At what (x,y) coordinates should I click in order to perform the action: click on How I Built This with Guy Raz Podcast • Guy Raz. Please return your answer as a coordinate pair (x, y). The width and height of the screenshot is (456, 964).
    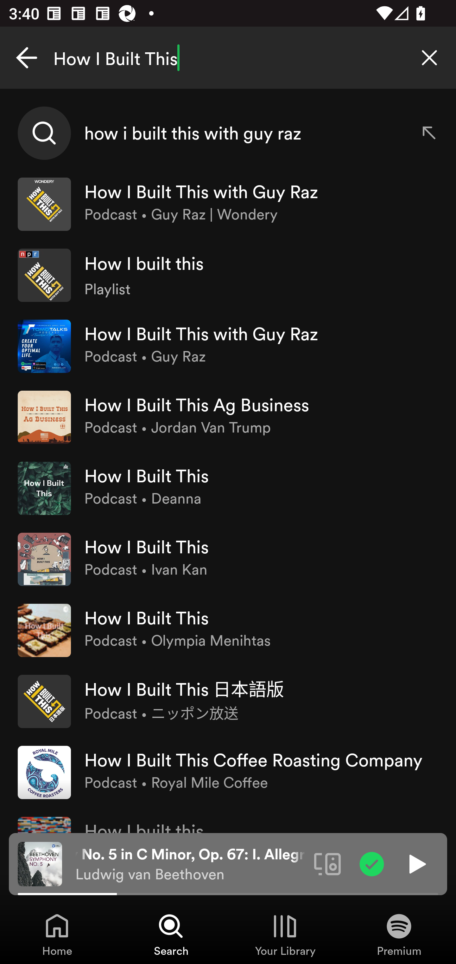
    Looking at the image, I should click on (228, 346).